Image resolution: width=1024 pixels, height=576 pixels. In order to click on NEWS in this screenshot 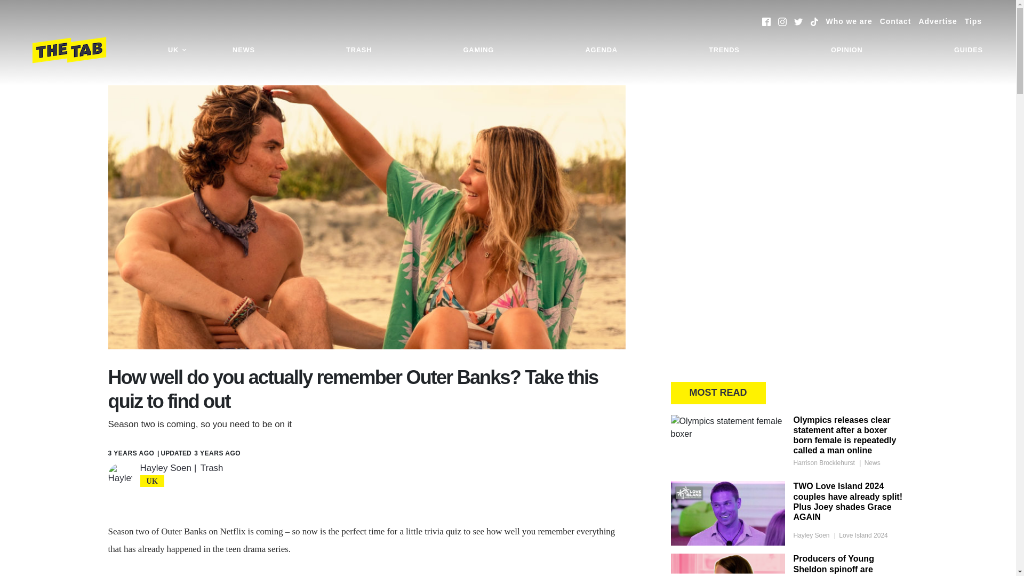, I will do `click(243, 50)`.